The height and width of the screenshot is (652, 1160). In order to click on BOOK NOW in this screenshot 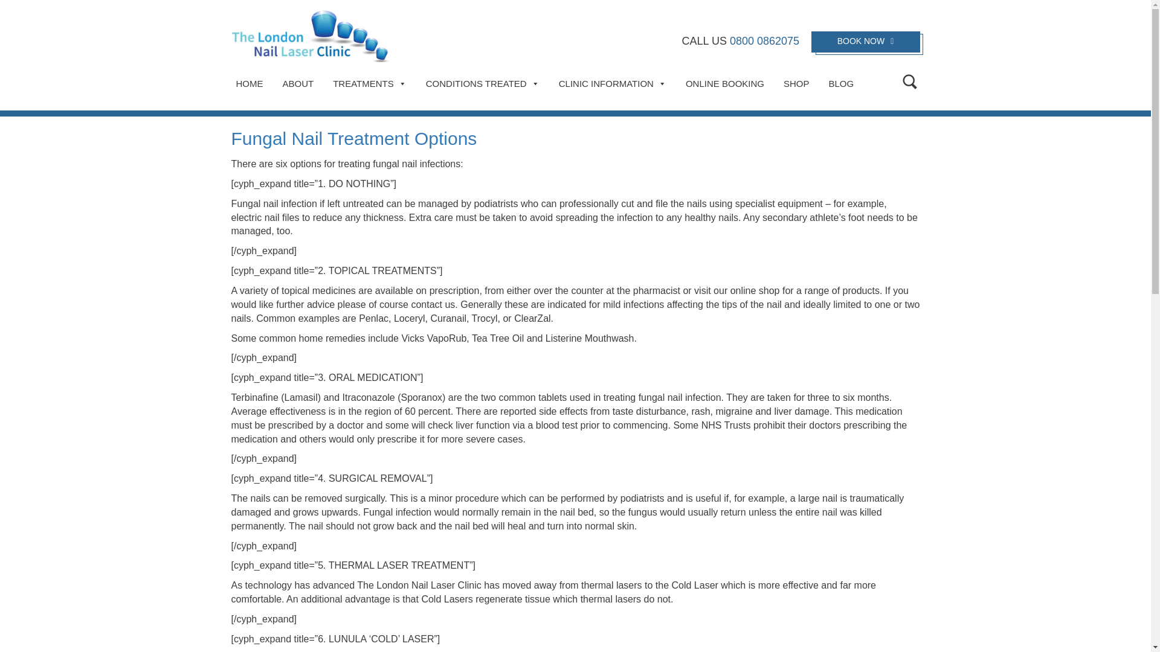, I will do `click(865, 42)`.